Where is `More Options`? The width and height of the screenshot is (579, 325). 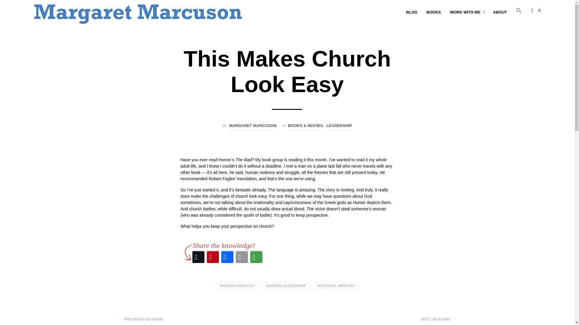 More Options is located at coordinates (256, 257).